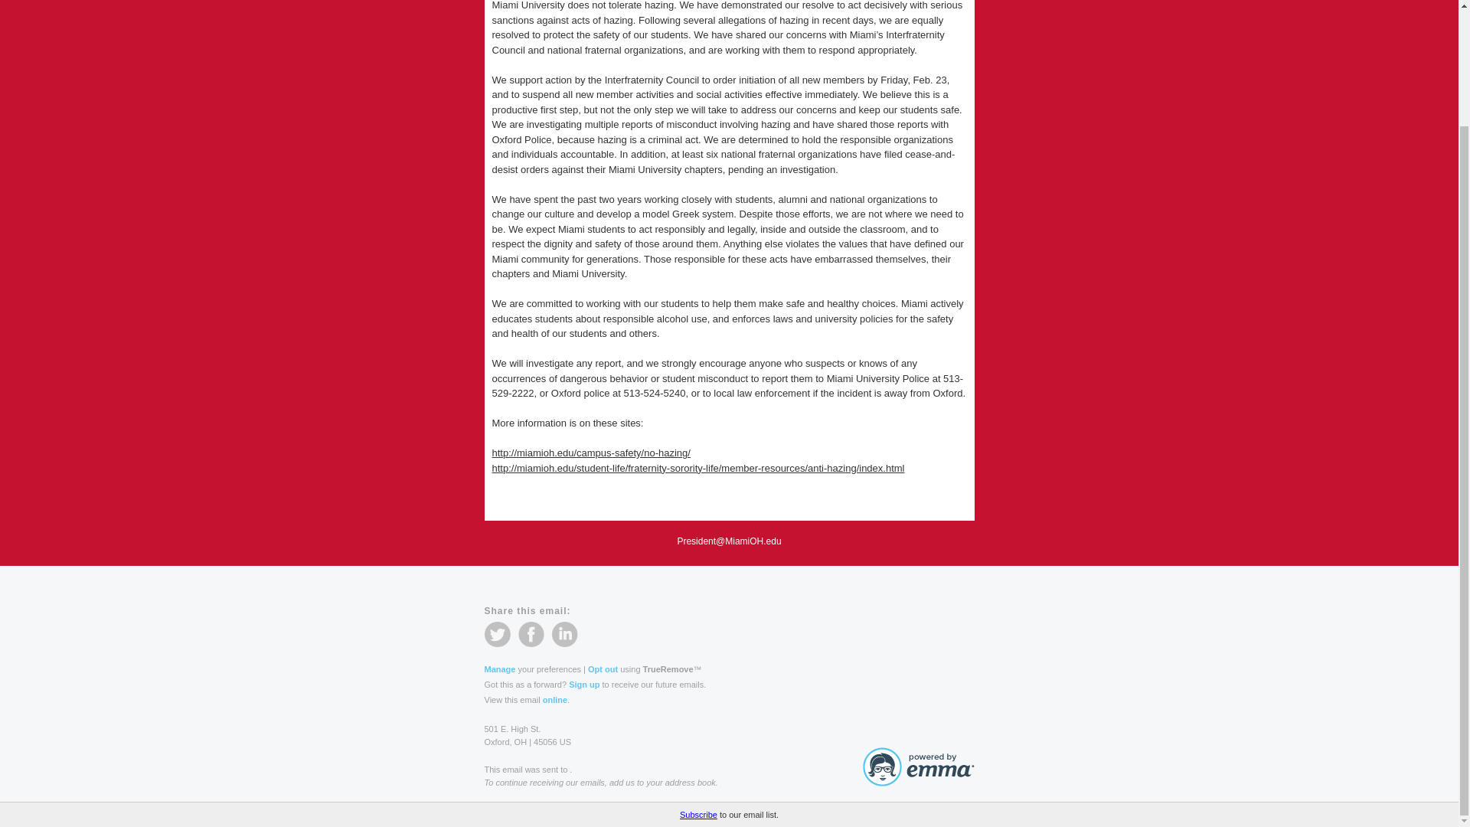  I want to click on Sign up, so click(584, 684).